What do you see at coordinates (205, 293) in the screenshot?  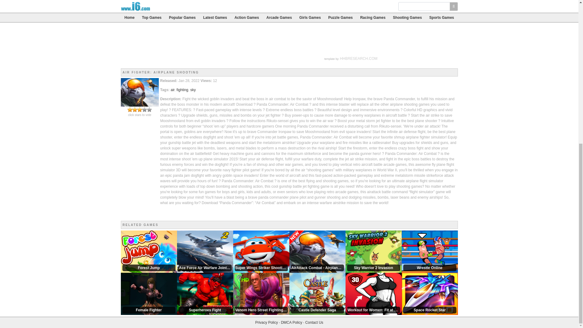 I see `Superheroes Fight` at bounding box center [205, 293].